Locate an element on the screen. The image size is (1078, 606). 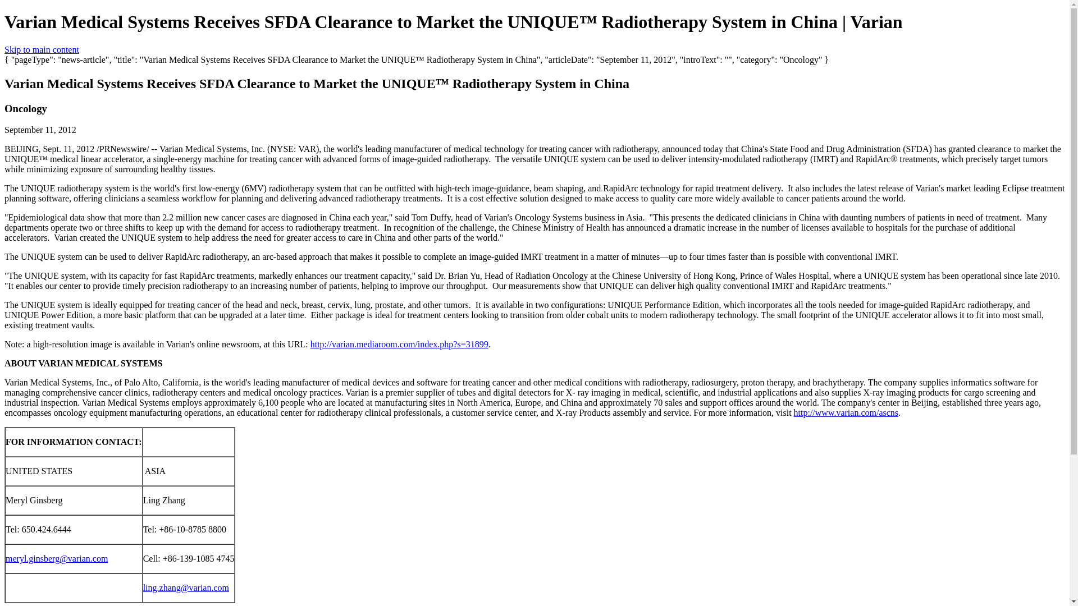
Skip to main content is located at coordinates (42, 49).